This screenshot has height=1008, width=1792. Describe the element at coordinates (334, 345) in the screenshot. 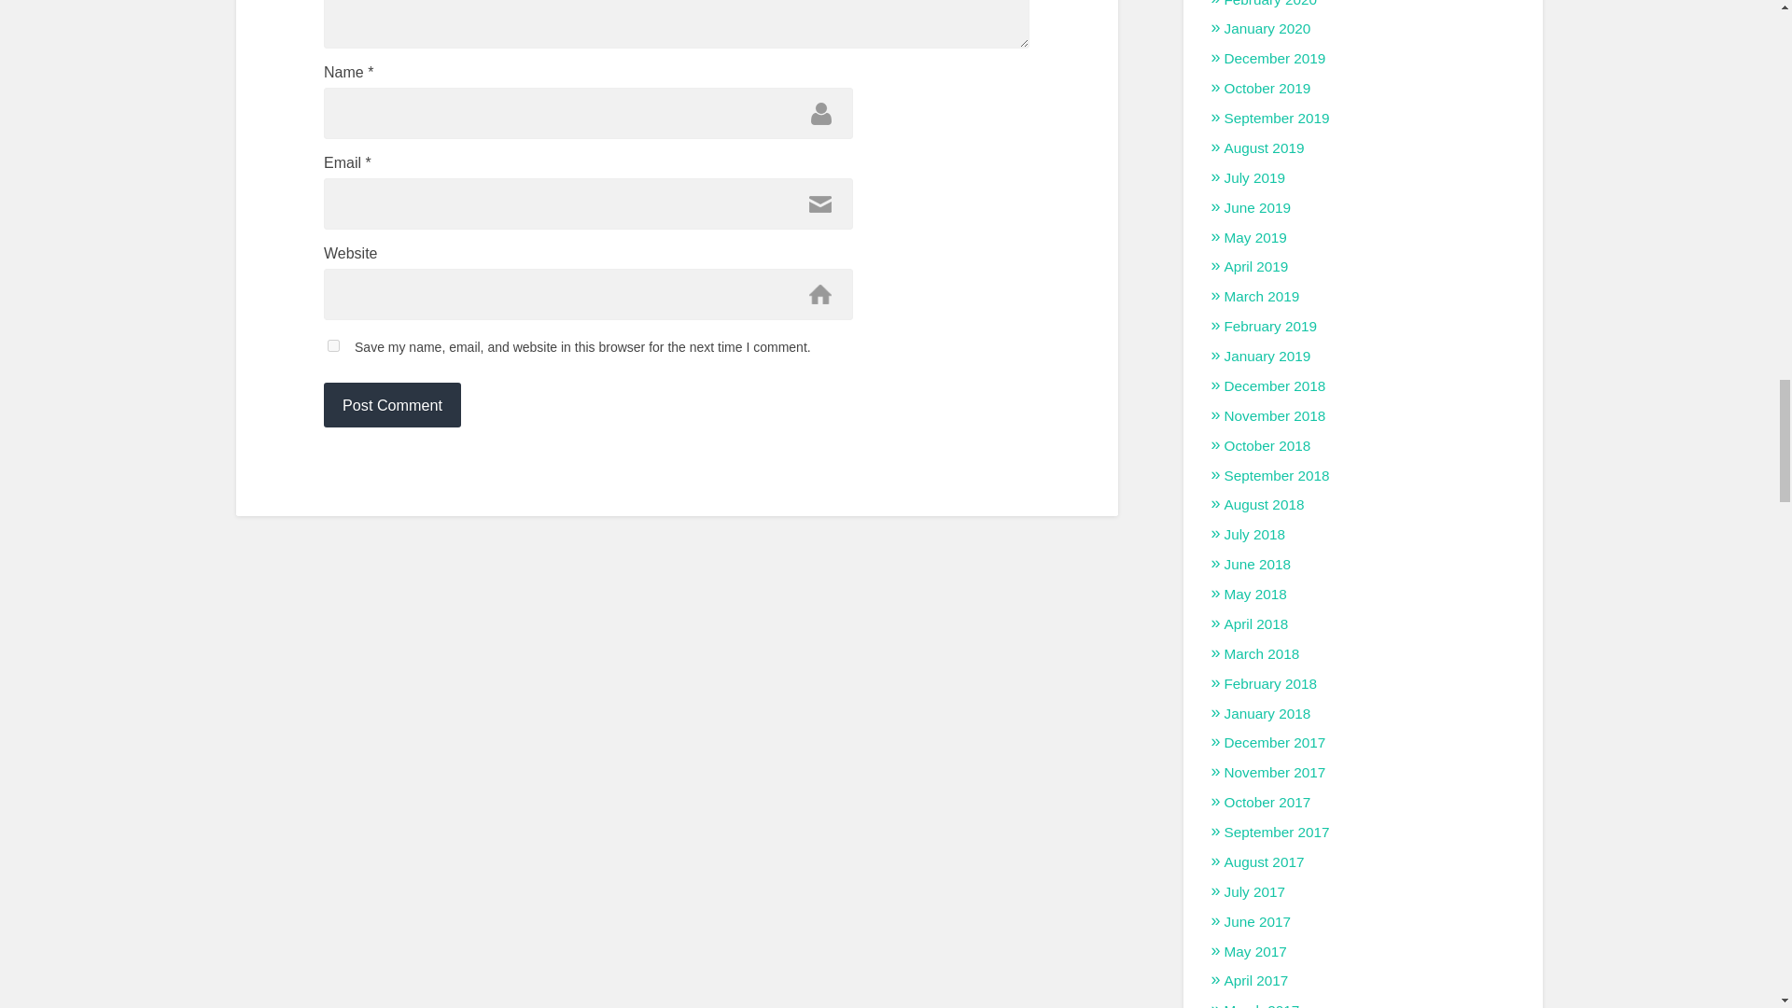

I see `yes` at that location.